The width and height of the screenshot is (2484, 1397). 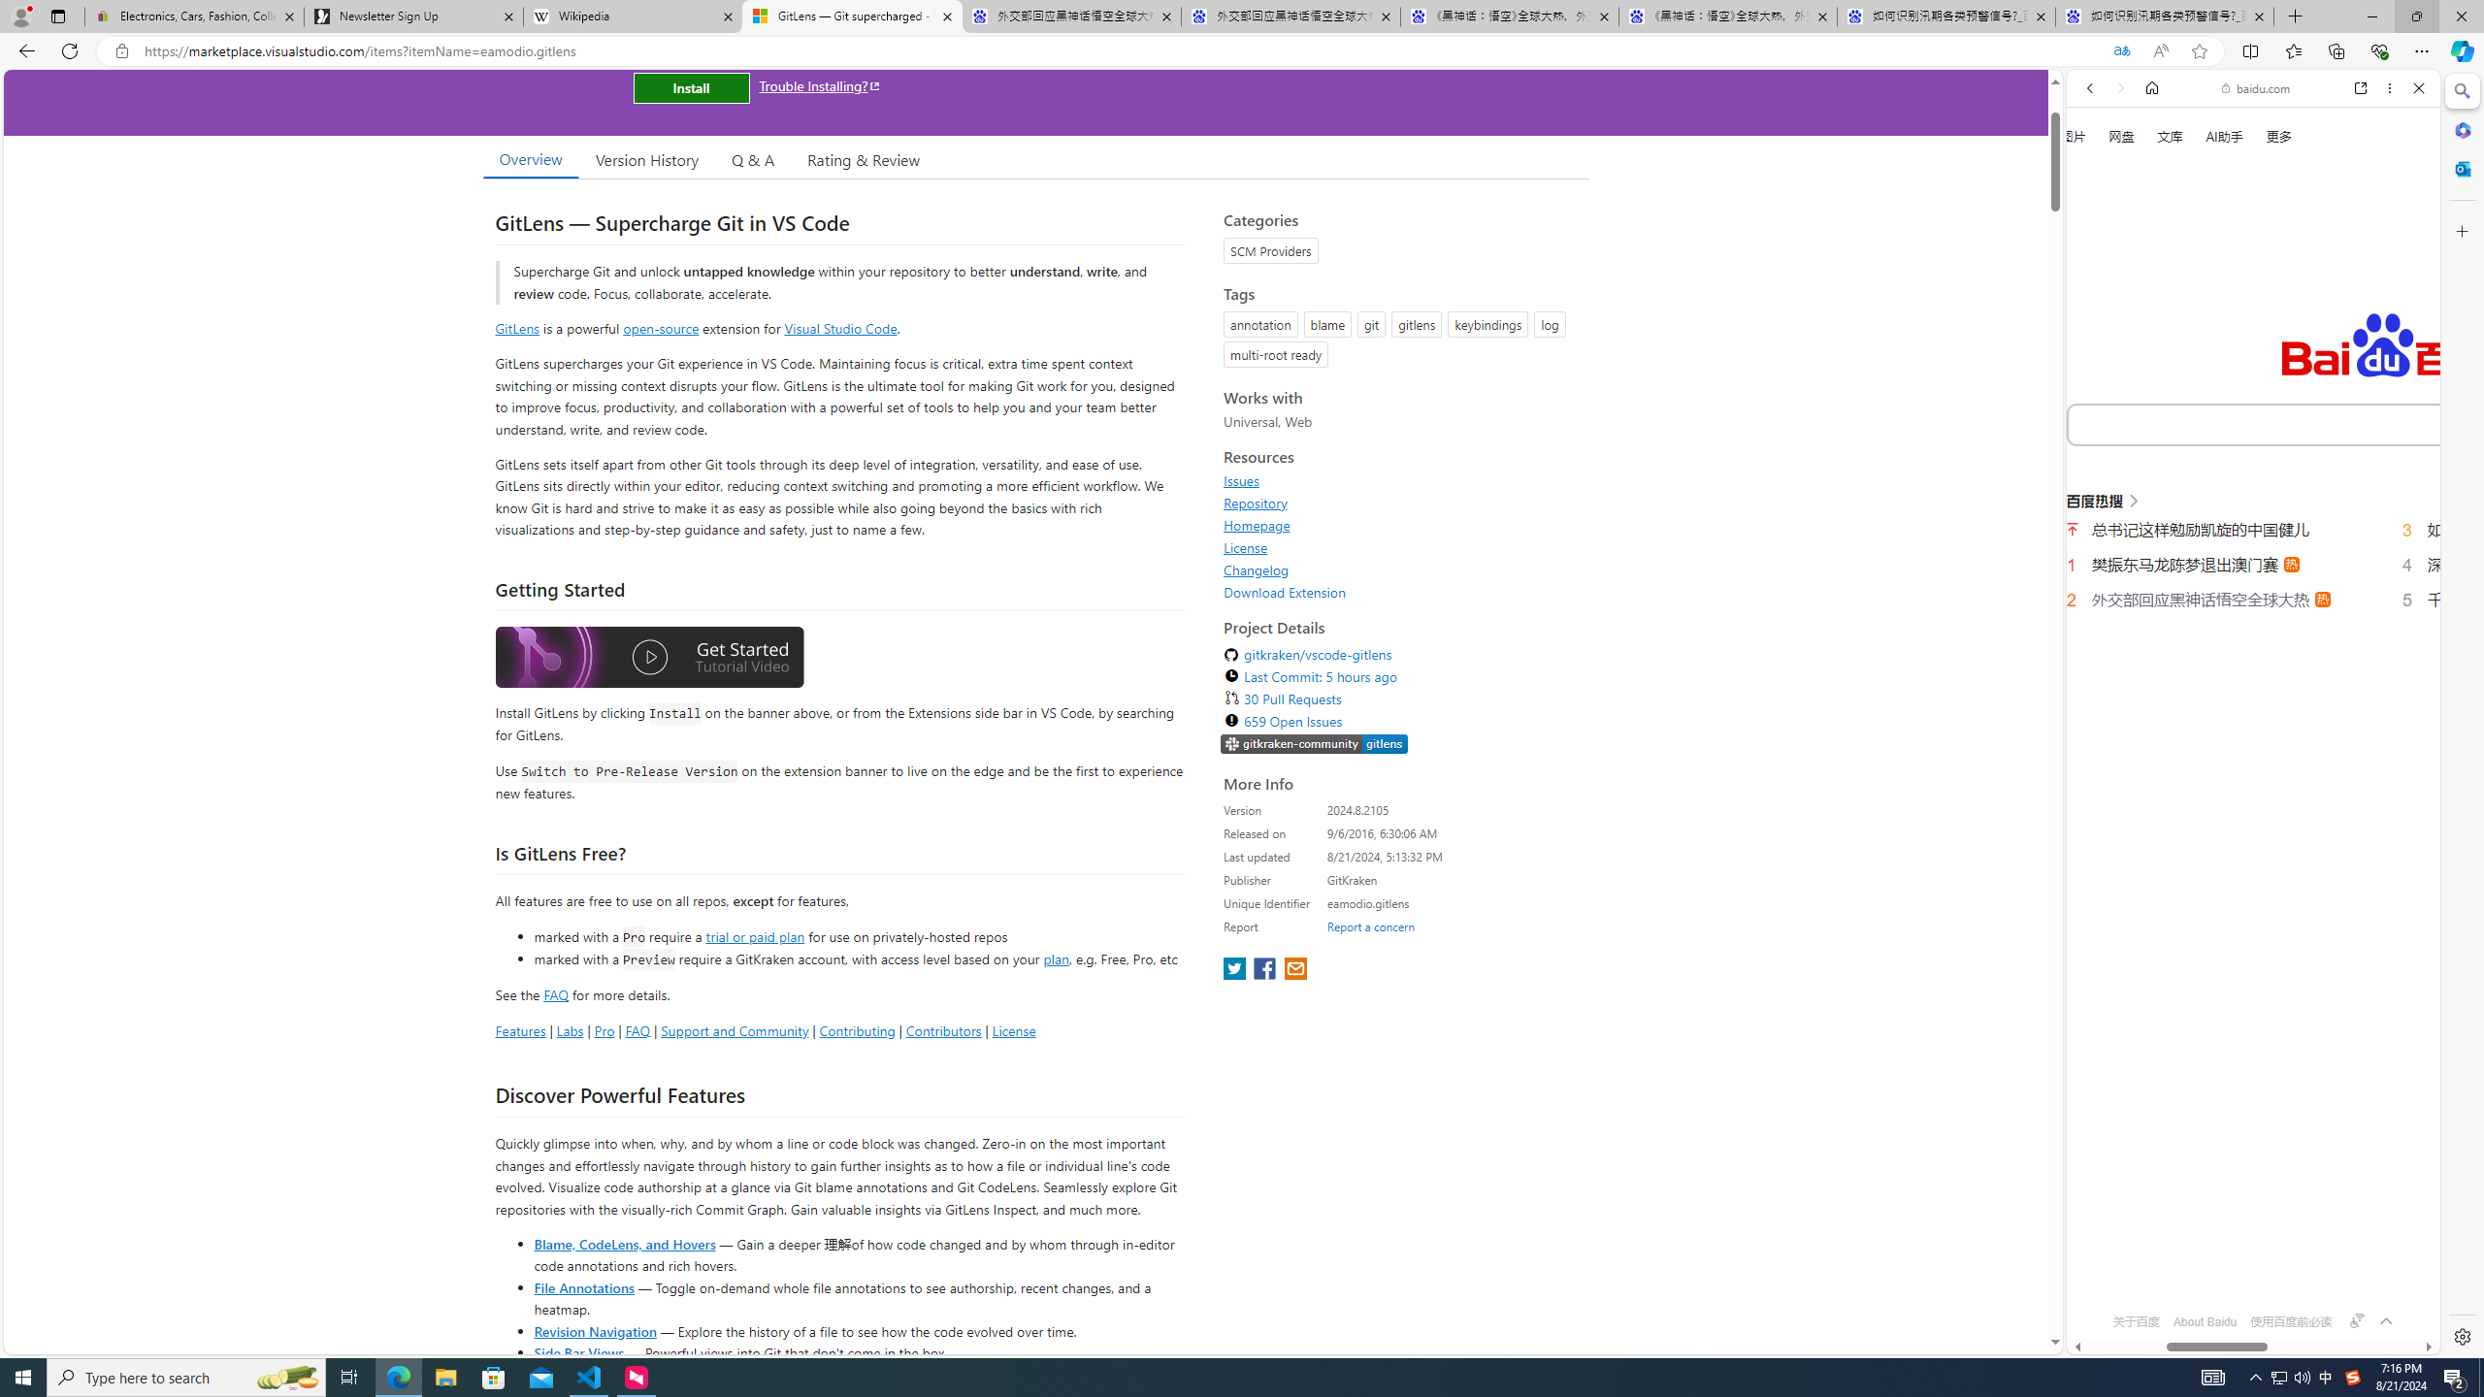 What do you see at coordinates (578, 1352) in the screenshot?
I see `Side Bar Views` at bounding box center [578, 1352].